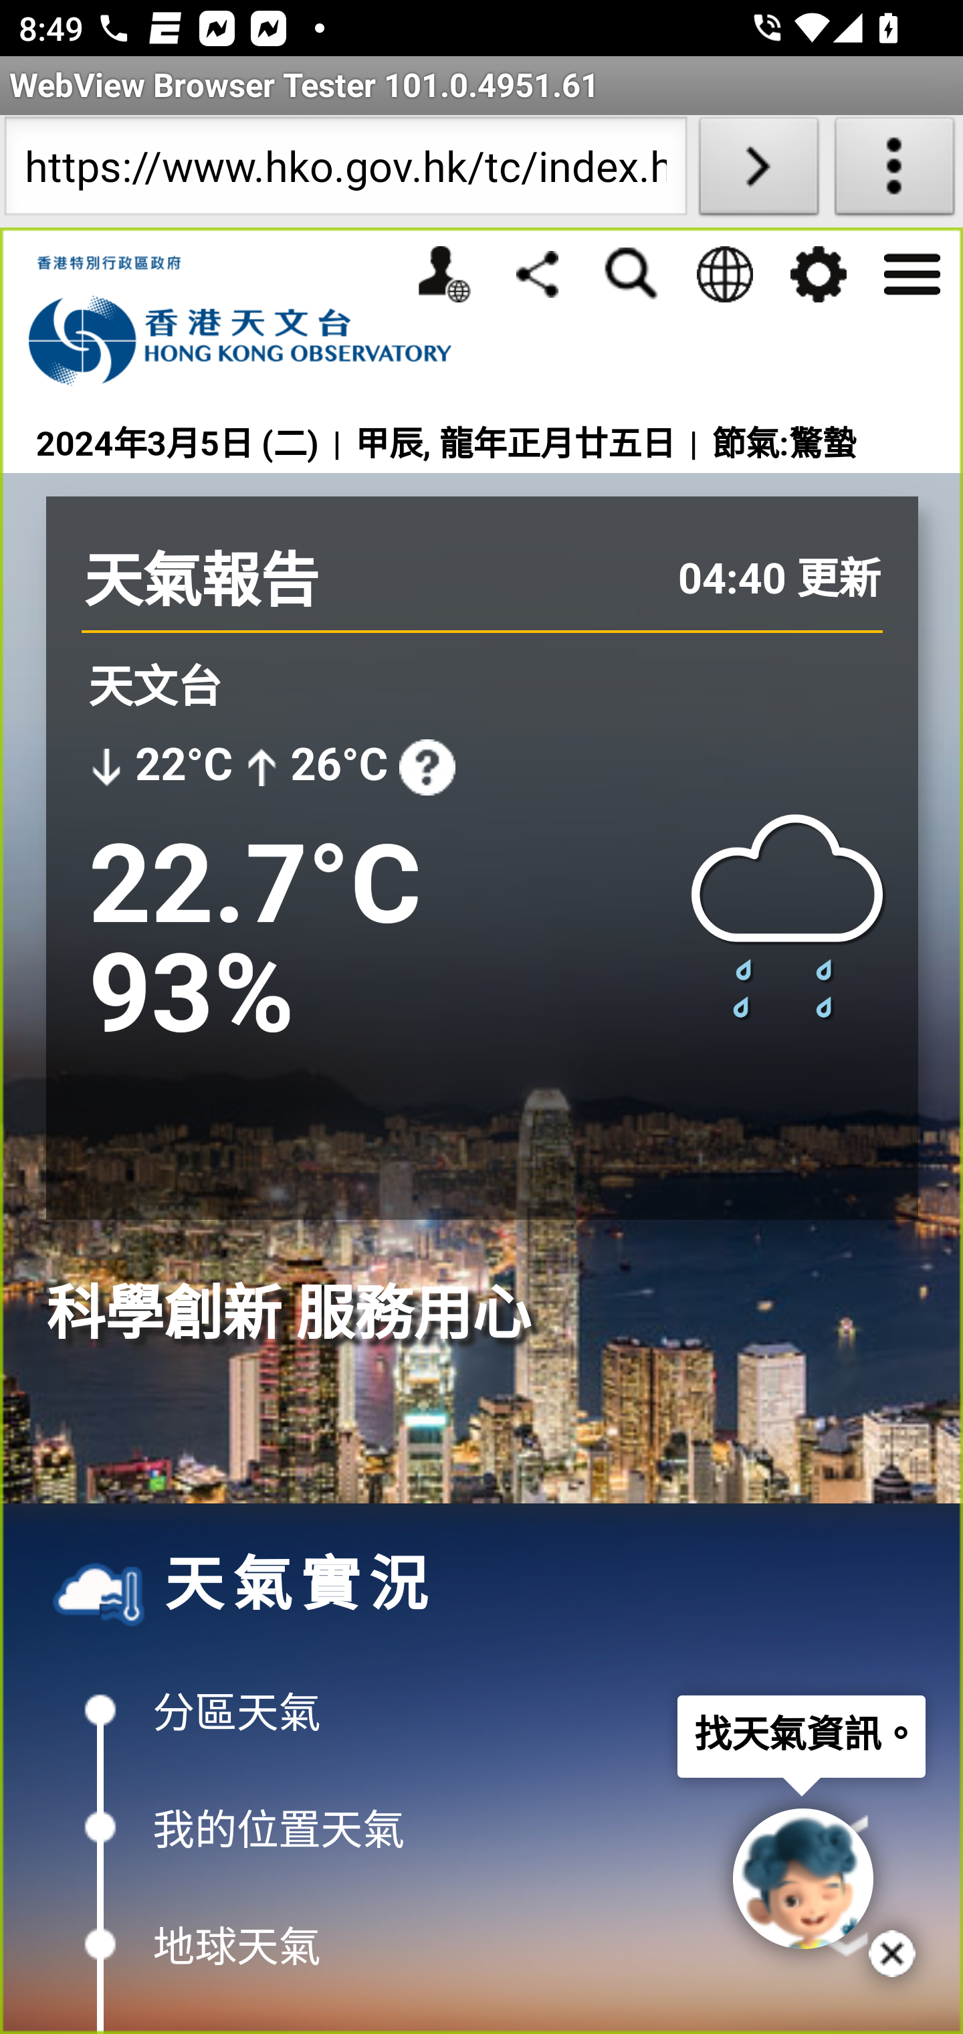 The height and width of the screenshot is (2034, 963). What do you see at coordinates (481, 1946) in the screenshot?
I see `地球天氣` at bounding box center [481, 1946].